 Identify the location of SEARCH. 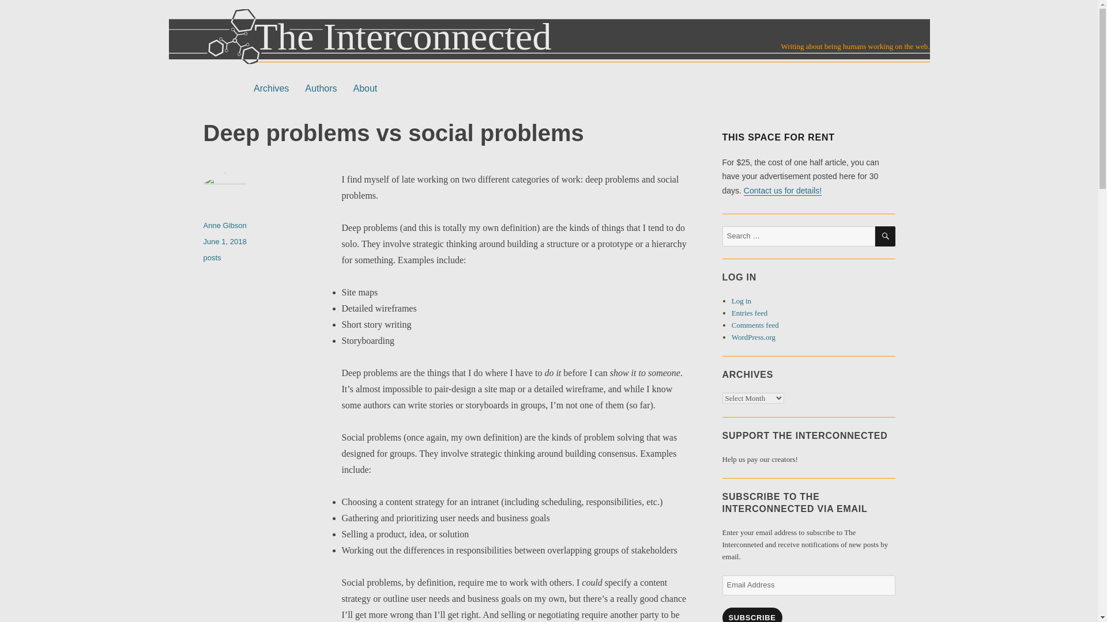
(886, 236).